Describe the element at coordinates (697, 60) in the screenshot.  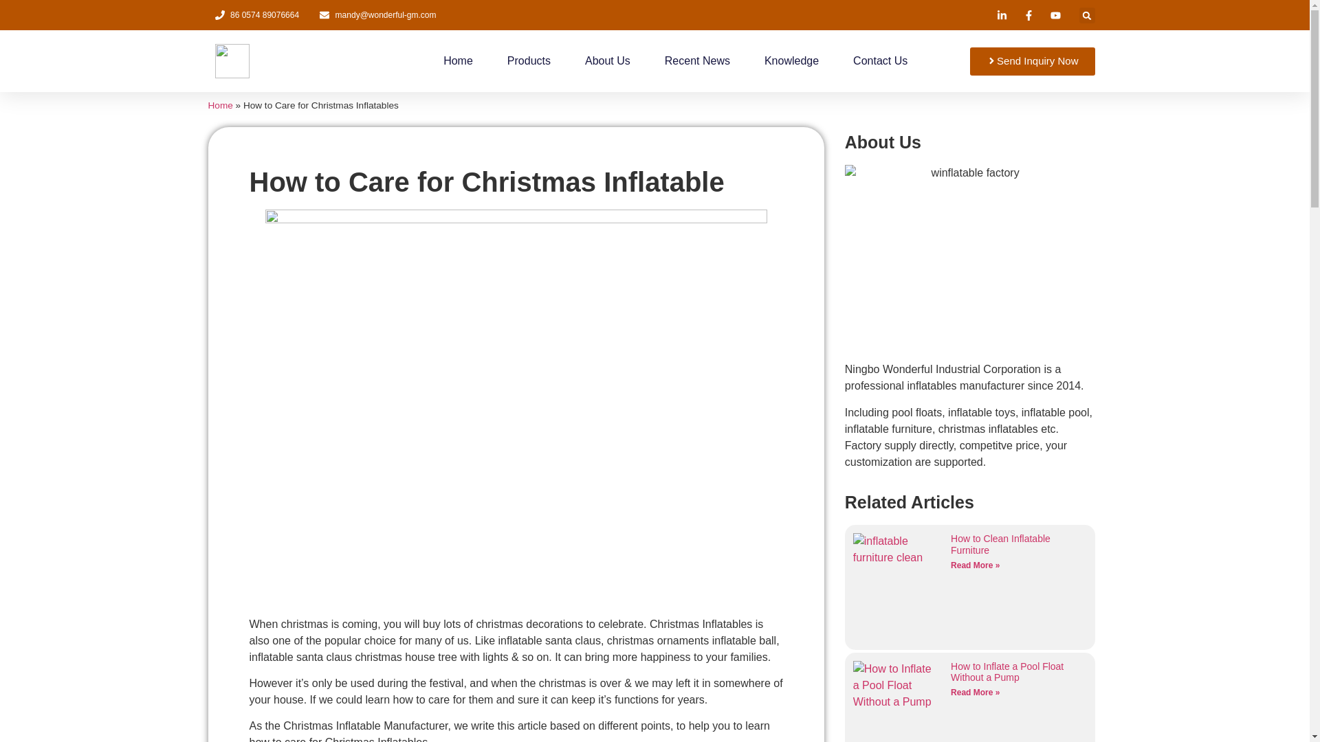
I see `Recent News` at that location.